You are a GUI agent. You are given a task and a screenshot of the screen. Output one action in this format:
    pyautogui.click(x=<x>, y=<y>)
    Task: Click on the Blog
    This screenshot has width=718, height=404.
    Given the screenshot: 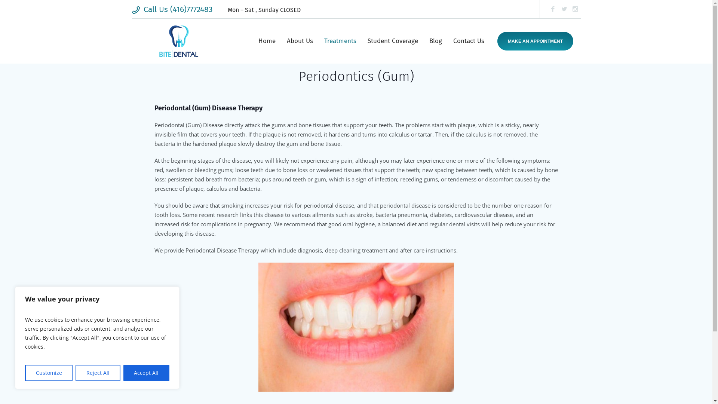 What is the action you would take?
    pyautogui.click(x=435, y=41)
    